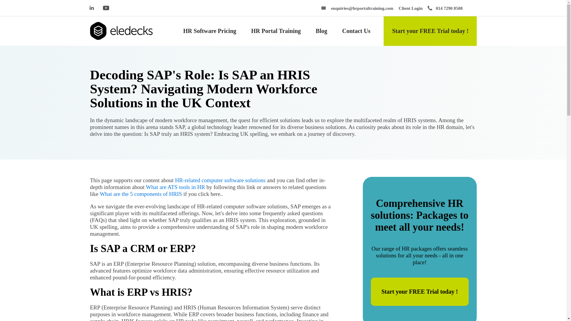 The image size is (571, 321). I want to click on What are ATS tools in HR, so click(175, 187).